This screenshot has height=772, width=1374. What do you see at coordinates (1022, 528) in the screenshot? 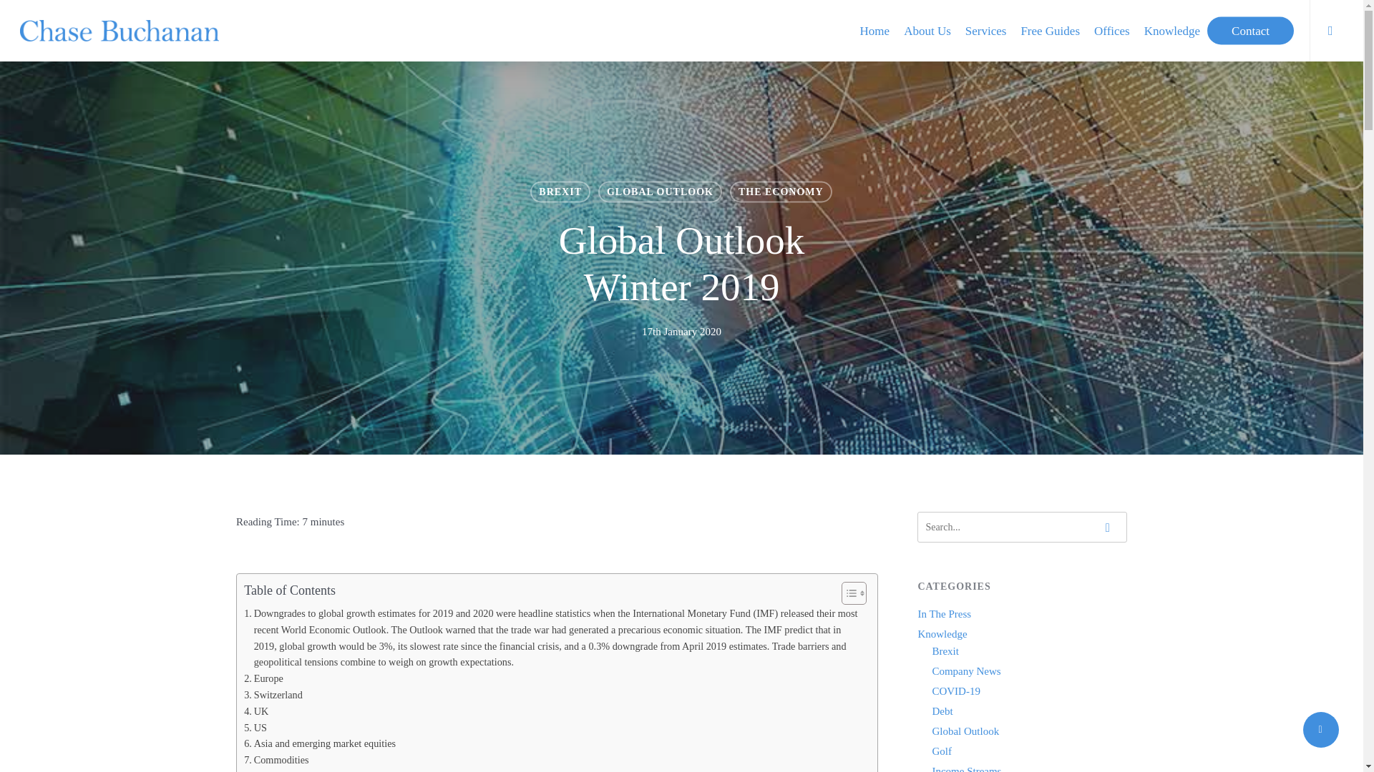
I see `Search for:` at bounding box center [1022, 528].